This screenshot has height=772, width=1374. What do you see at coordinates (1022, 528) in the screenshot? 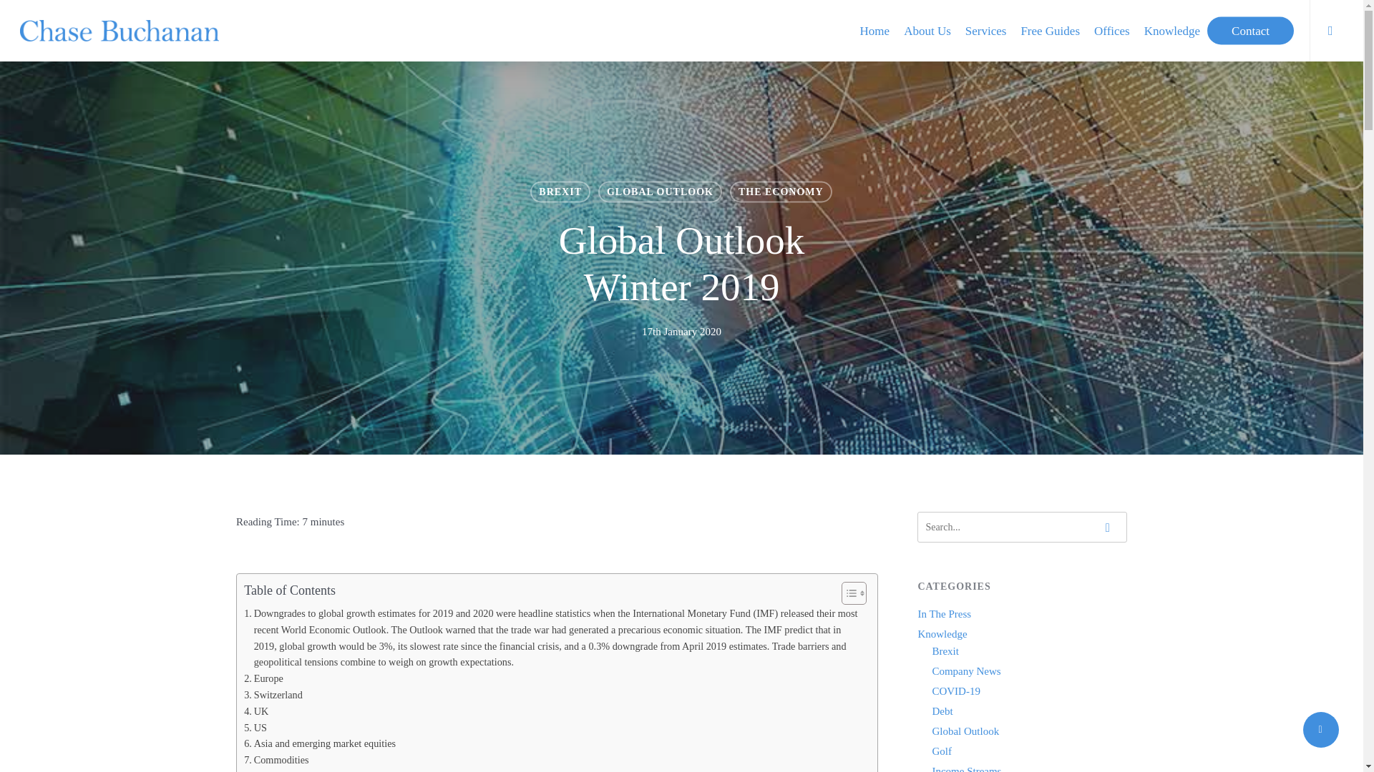
I see `Search for:` at bounding box center [1022, 528].